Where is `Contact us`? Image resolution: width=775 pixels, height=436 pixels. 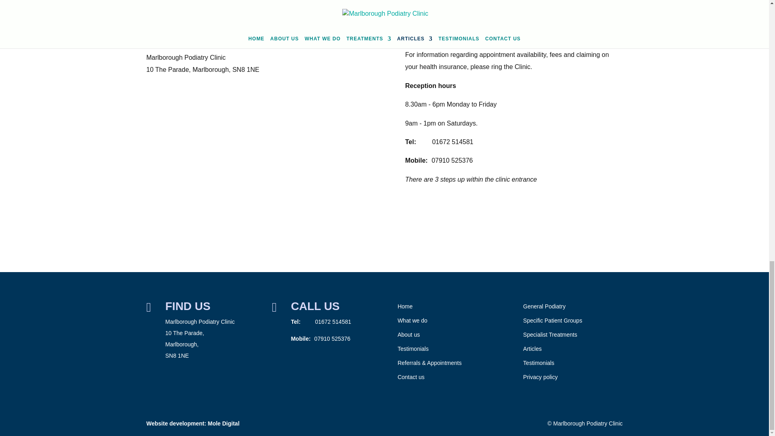 Contact us is located at coordinates (411, 377).